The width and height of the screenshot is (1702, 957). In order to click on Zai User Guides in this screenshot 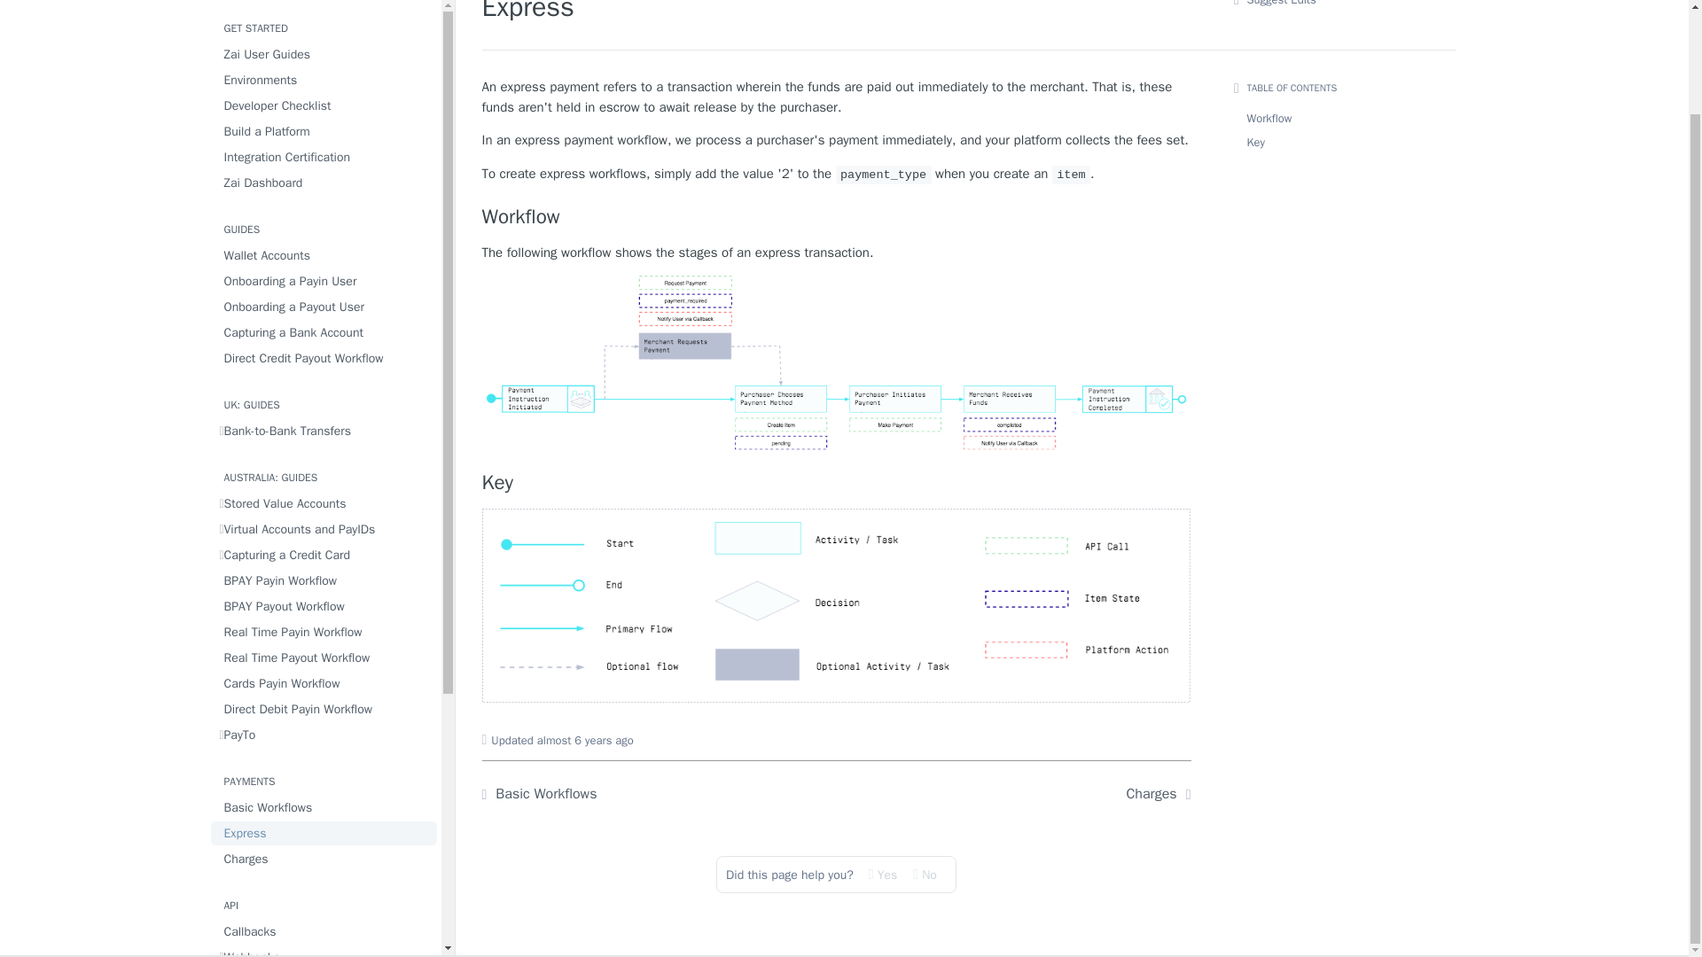, I will do `click(324, 19)`.